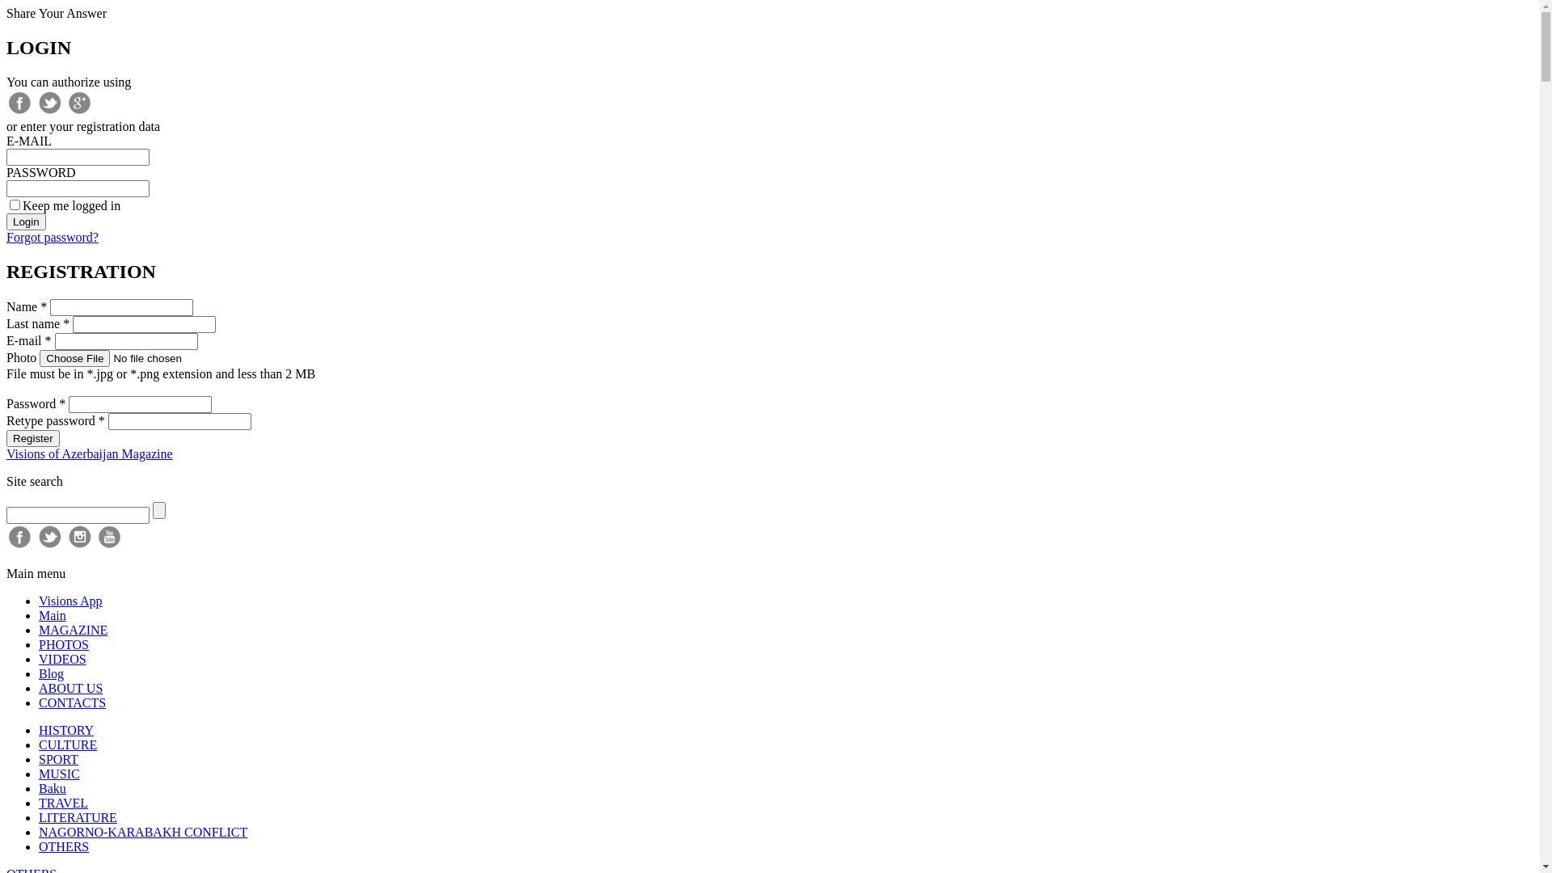 The image size is (1552, 873). I want to click on ABOUT US, so click(71, 689).